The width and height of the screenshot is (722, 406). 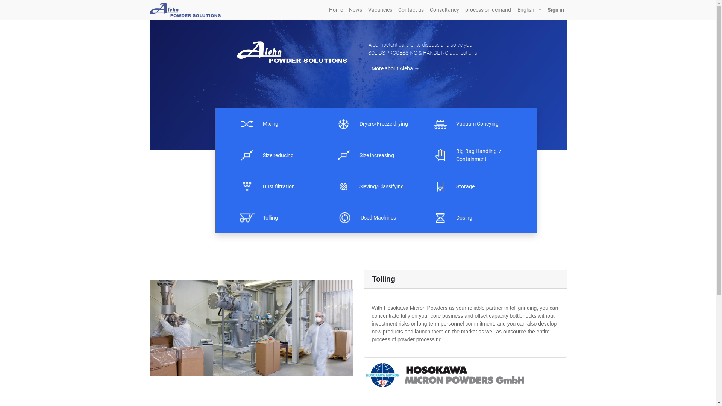 What do you see at coordinates (365, 375) in the screenshot?
I see ` ` at bounding box center [365, 375].